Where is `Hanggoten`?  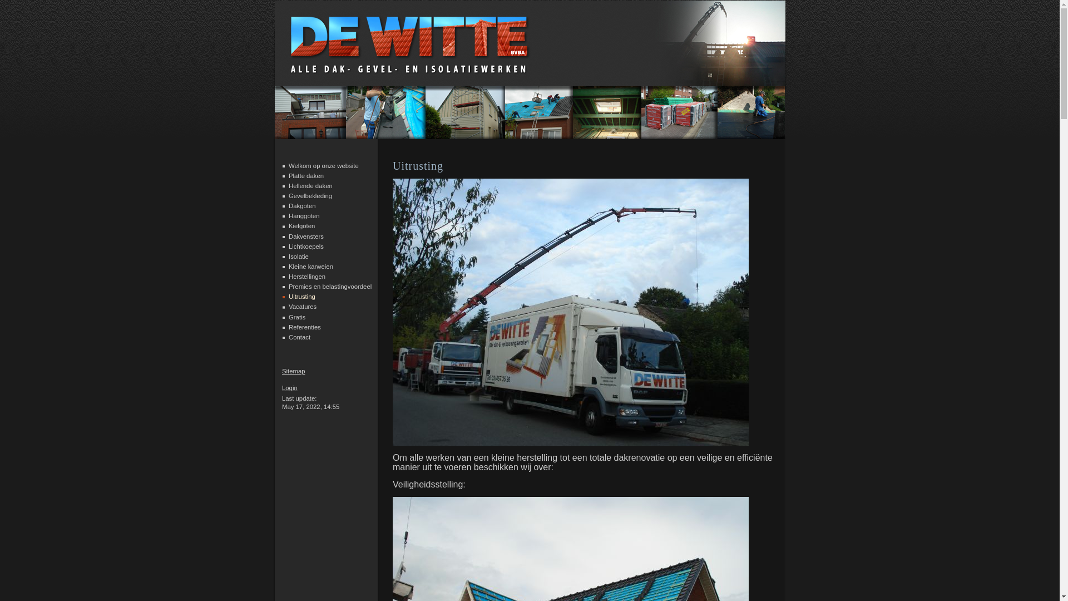
Hanggoten is located at coordinates (304, 216).